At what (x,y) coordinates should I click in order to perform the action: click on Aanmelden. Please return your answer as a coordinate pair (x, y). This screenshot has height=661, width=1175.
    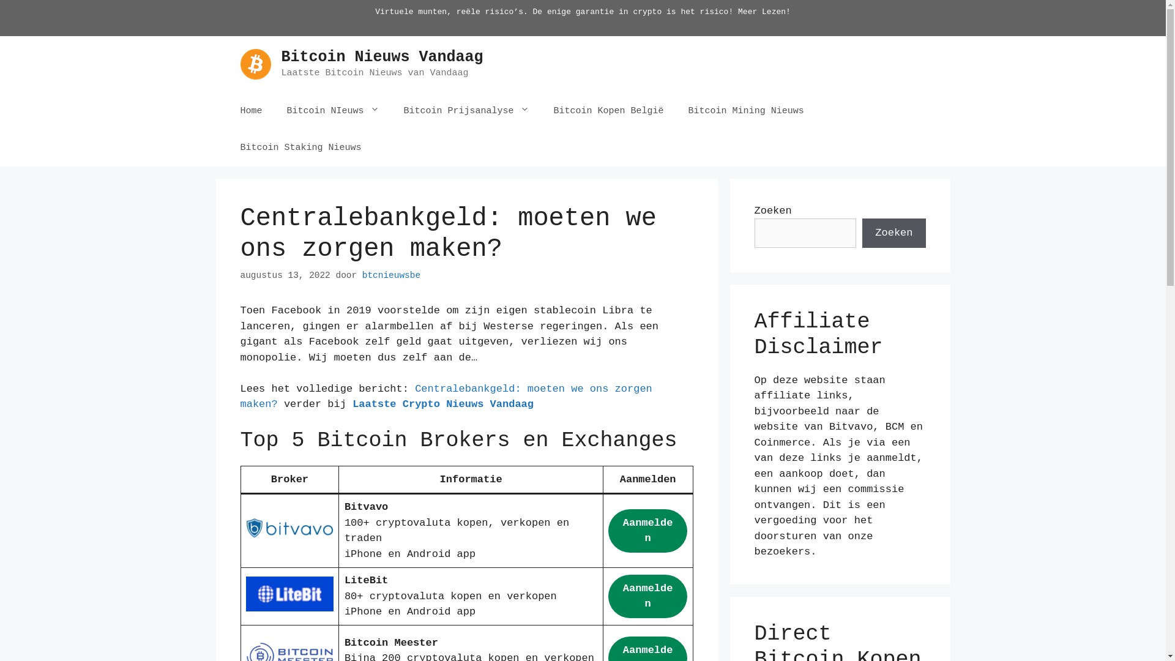
    Looking at the image, I should click on (647, 531).